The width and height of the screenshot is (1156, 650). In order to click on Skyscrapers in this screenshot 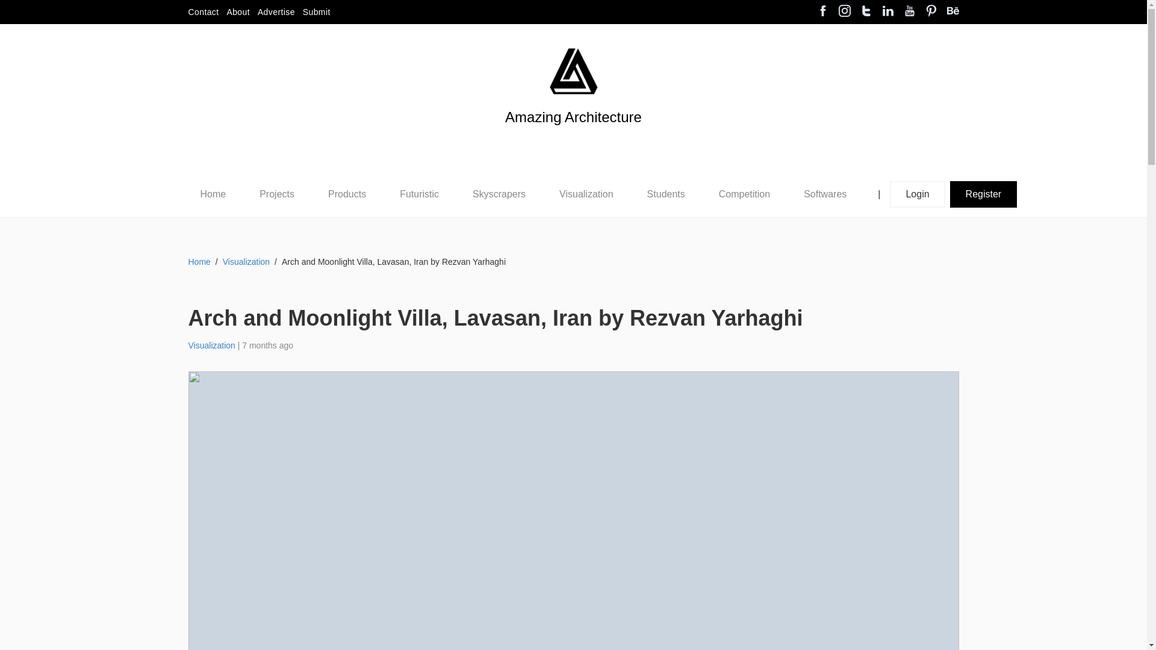, I will do `click(499, 194)`.